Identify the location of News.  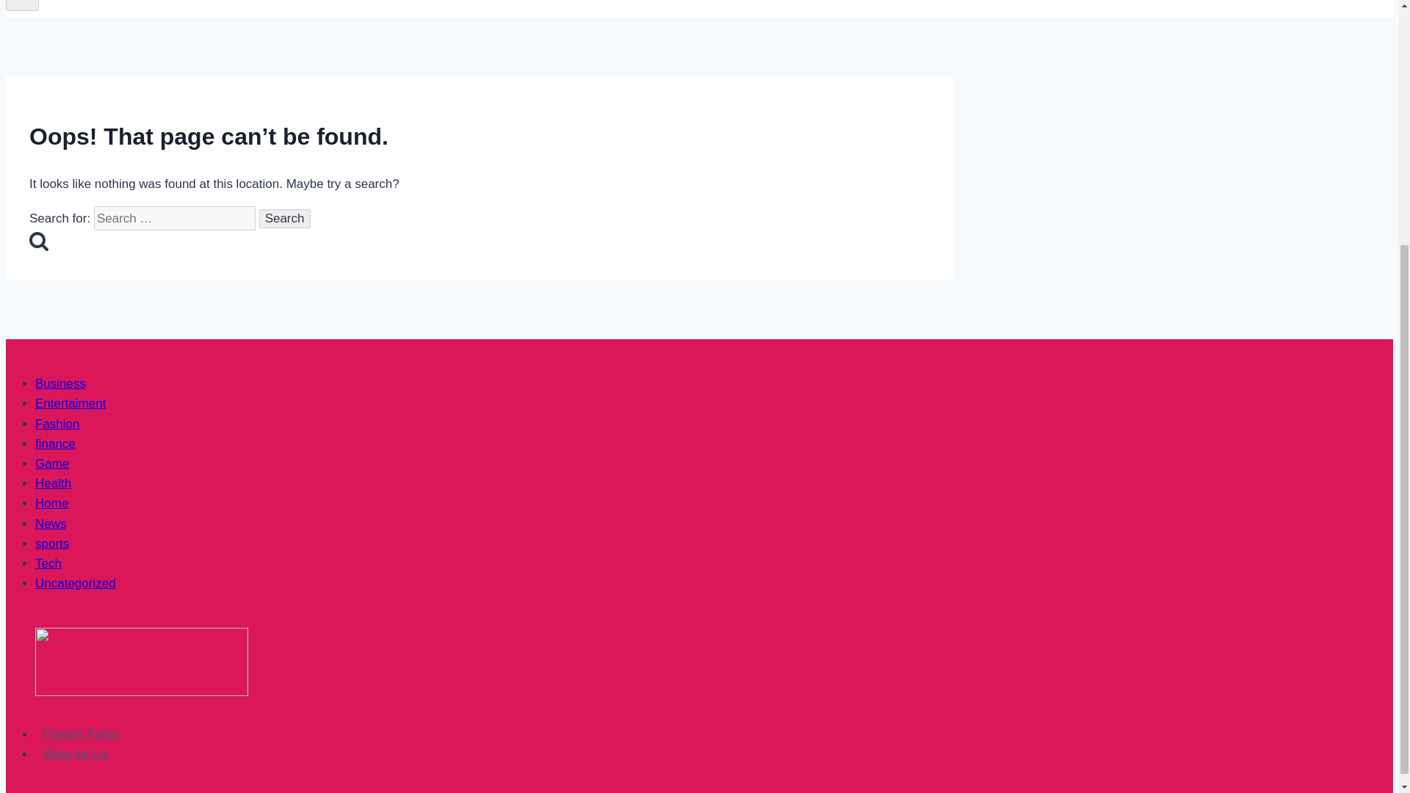
(51, 524).